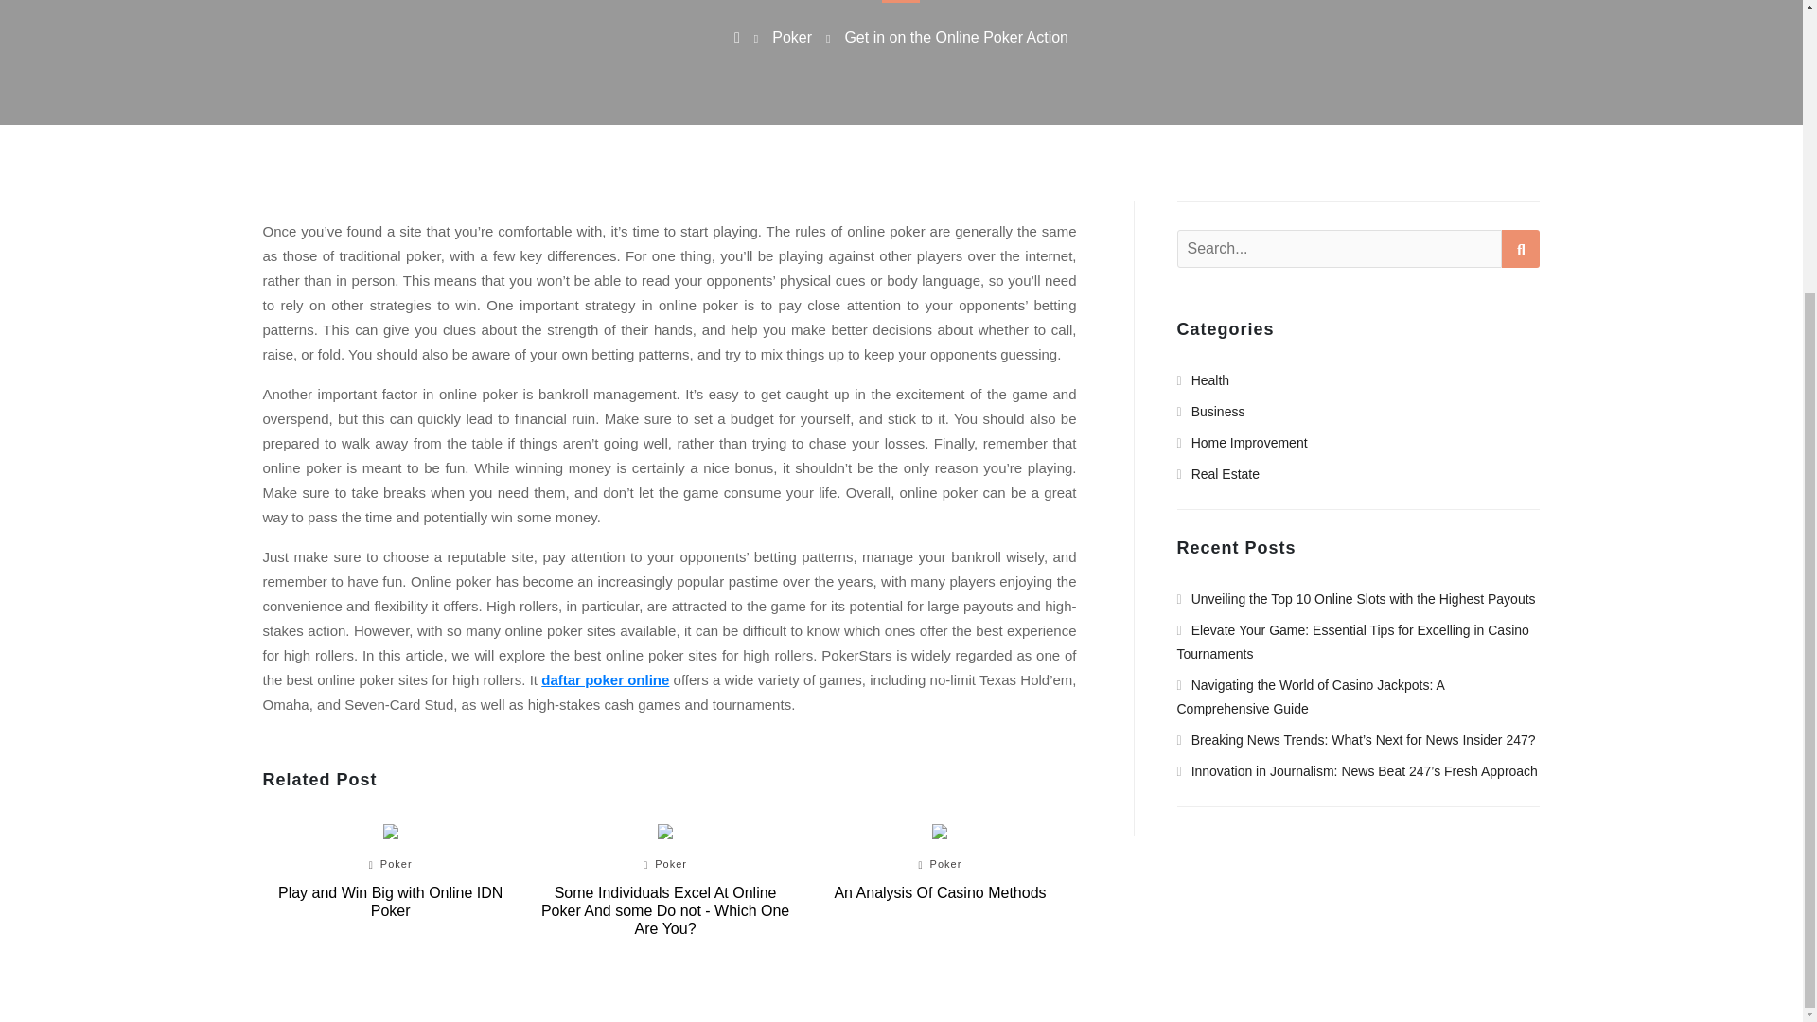  Describe the element at coordinates (1356, 599) in the screenshot. I see `Unveiling the Top 10 Online Slots with the Highest Payouts` at that location.